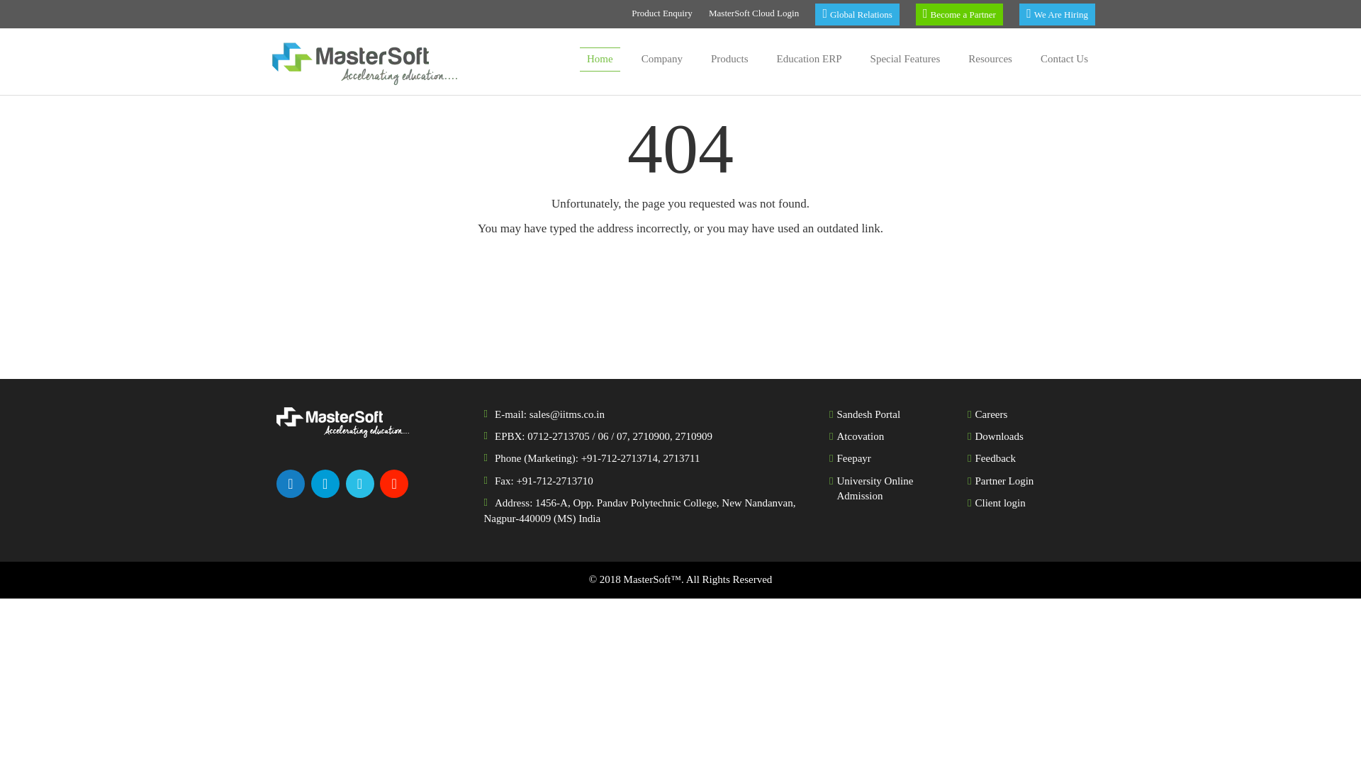  I want to click on Home, so click(600, 59).